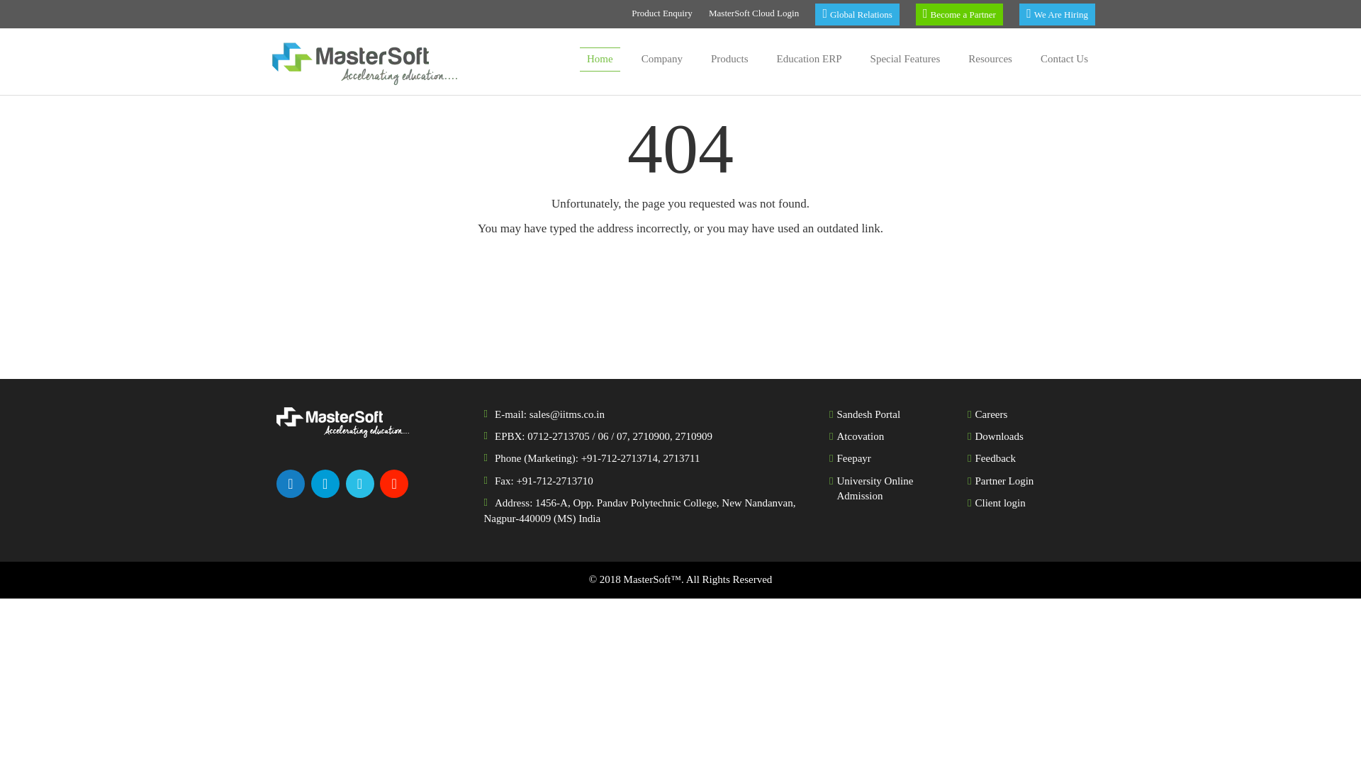  I want to click on Home, so click(600, 59).